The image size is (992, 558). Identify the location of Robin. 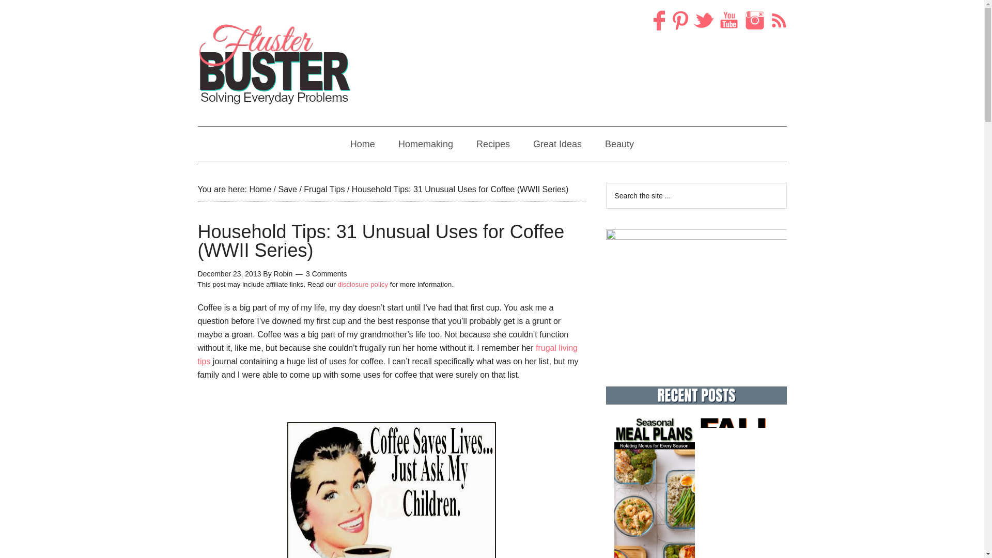
(283, 273).